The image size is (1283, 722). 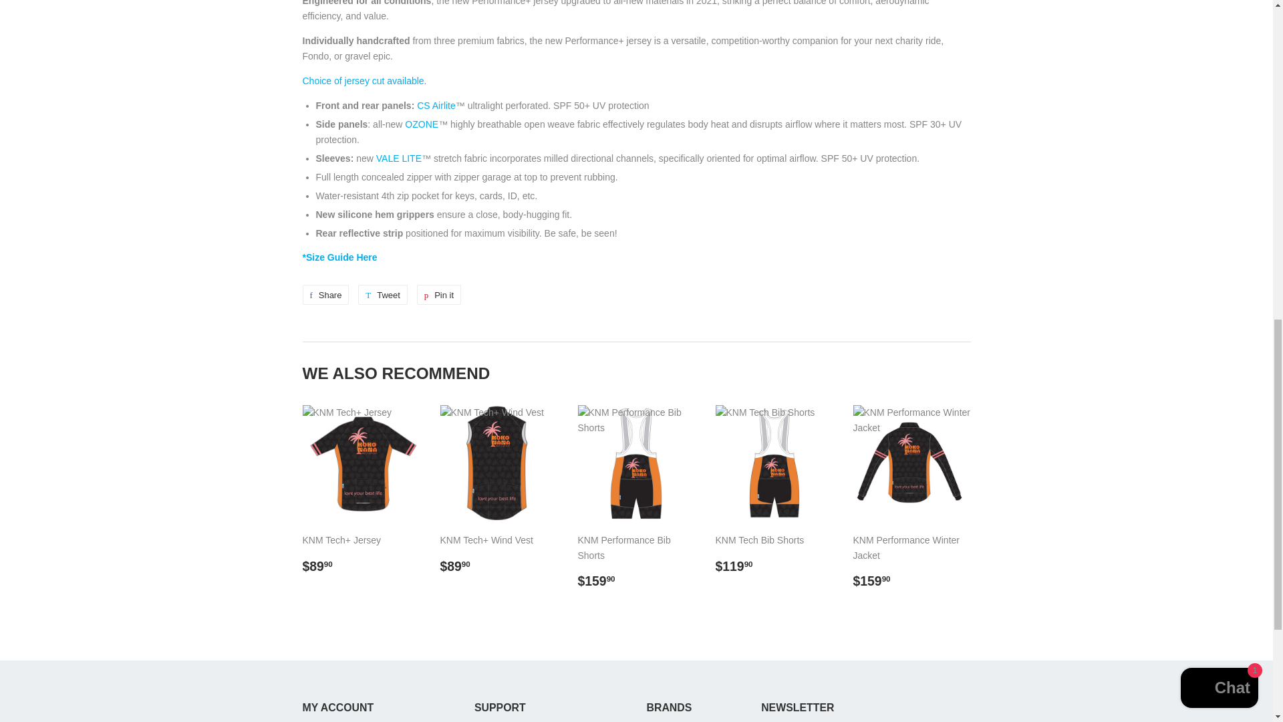 I want to click on CS Airlite, so click(x=436, y=106).